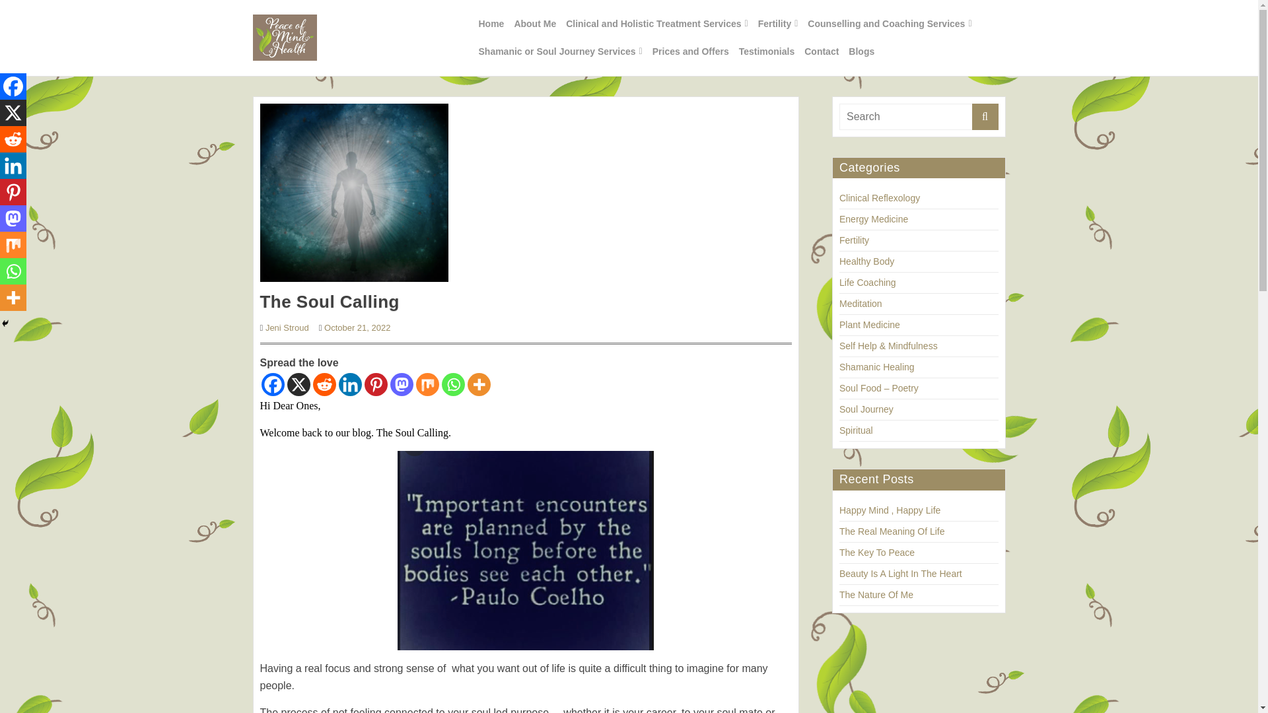  What do you see at coordinates (13, 139) in the screenshot?
I see `Reddit` at bounding box center [13, 139].